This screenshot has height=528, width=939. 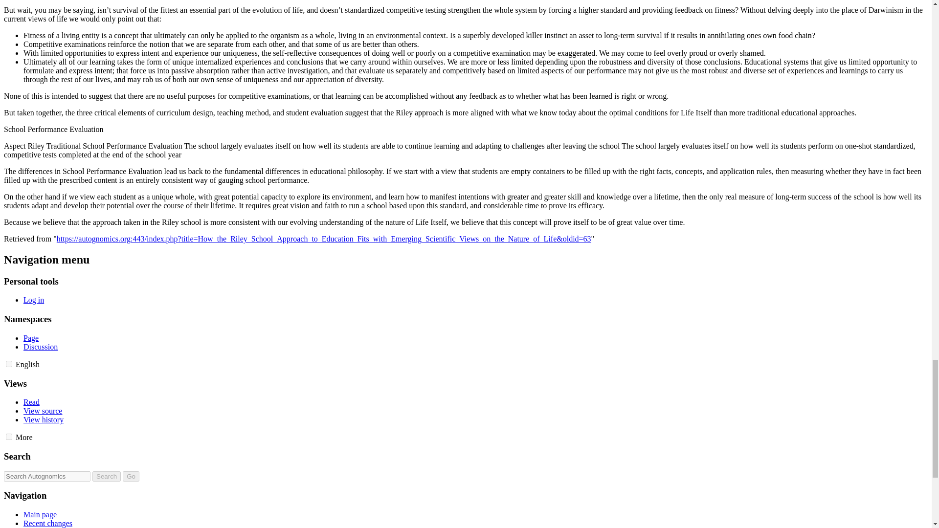 What do you see at coordinates (107, 476) in the screenshot?
I see `Search the pages for this text` at bounding box center [107, 476].